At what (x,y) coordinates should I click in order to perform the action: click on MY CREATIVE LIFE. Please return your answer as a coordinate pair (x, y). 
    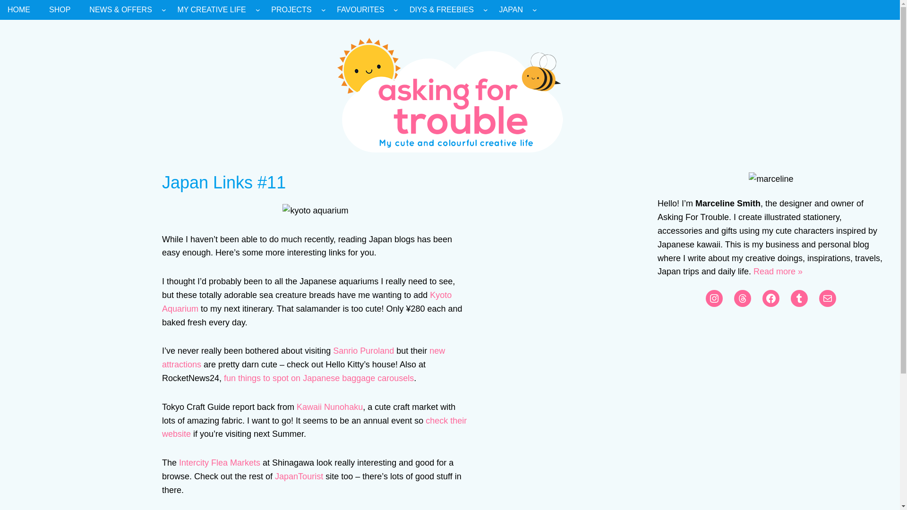
    Looking at the image, I should click on (211, 10).